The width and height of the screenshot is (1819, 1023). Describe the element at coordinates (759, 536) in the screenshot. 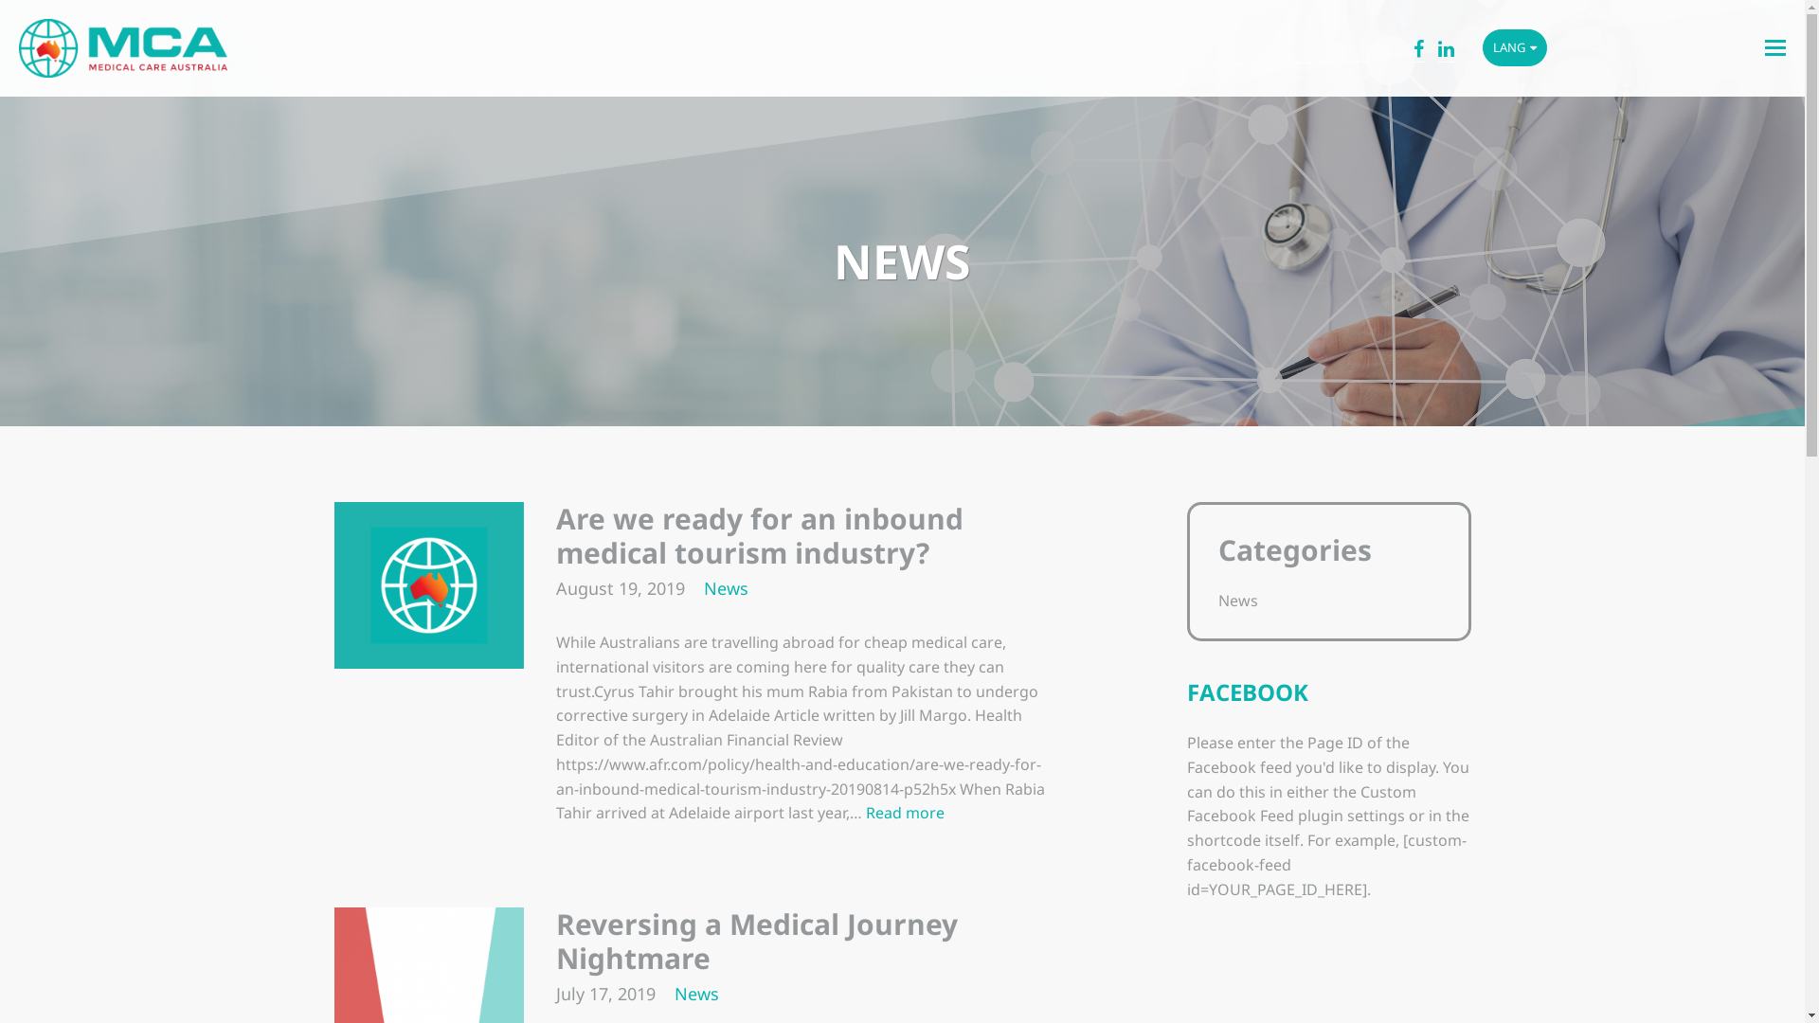

I see `Are we ready for an inbound medical tourism industry?` at that location.